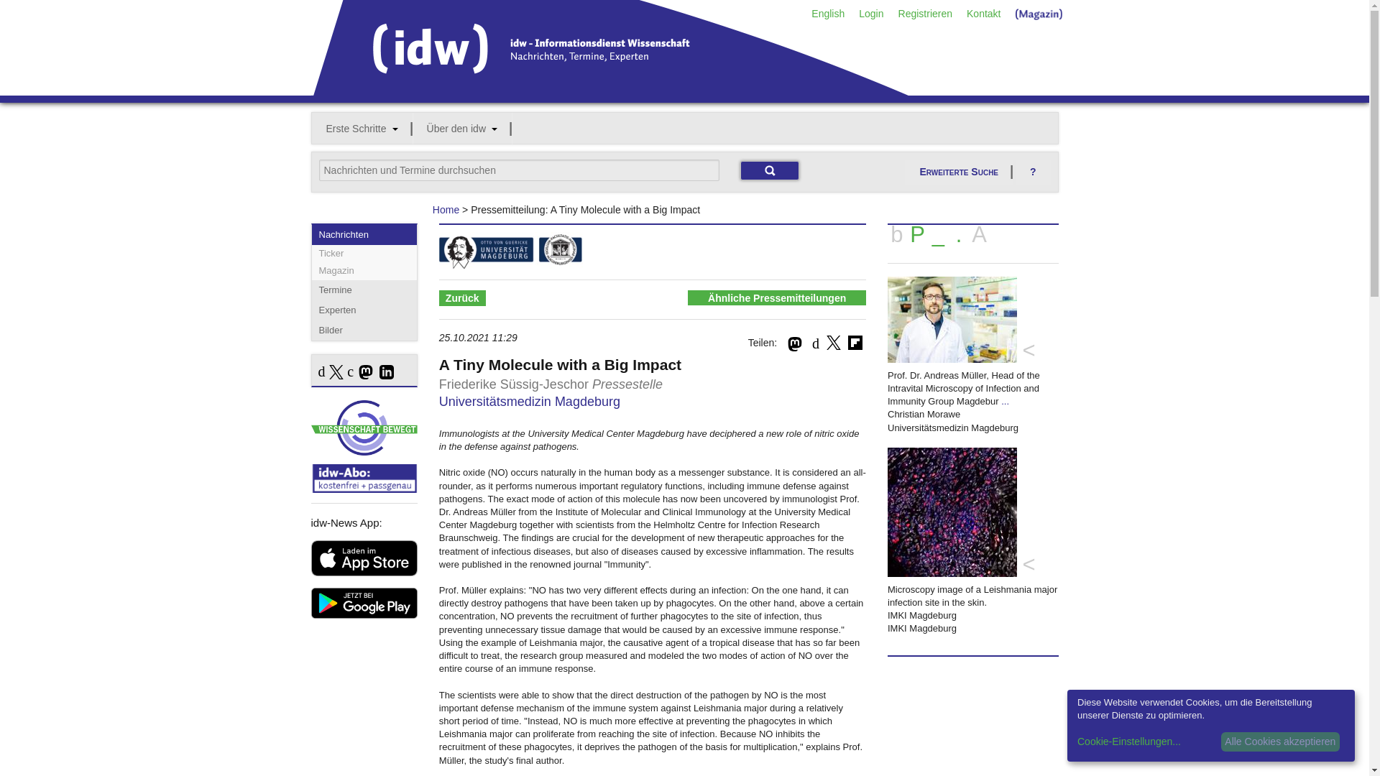 The height and width of the screenshot is (776, 1380). What do you see at coordinates (321, 371) in the screenshot?
I see `d` at bounding box center [321, 371].